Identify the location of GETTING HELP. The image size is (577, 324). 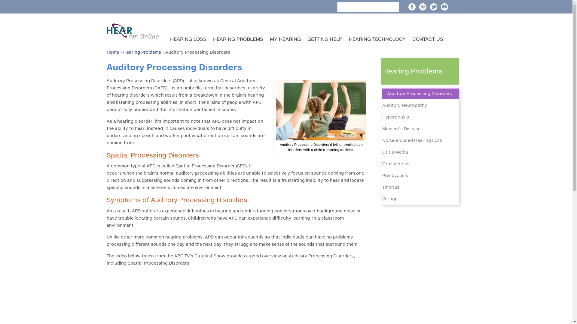
(325, 39).